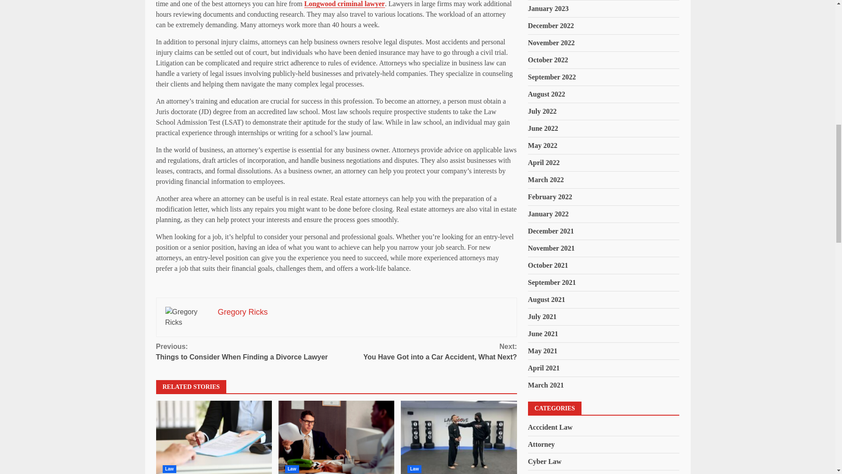 The height and width of the screenshot is (474, 842). I want to click on Longwood criminal lawyer, so click(246, 352).